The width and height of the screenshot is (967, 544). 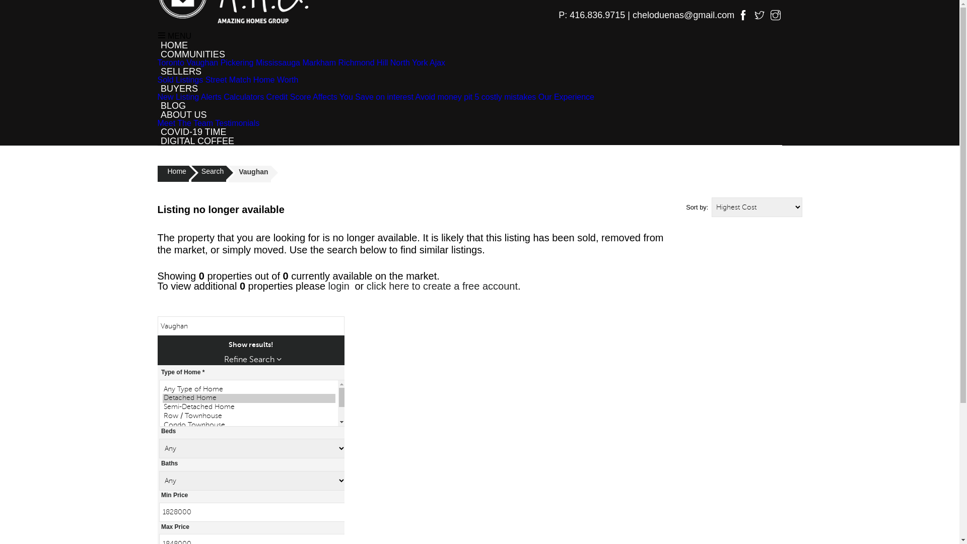 I want to click on Credit Score Affects You, so click(x=310, y=97).